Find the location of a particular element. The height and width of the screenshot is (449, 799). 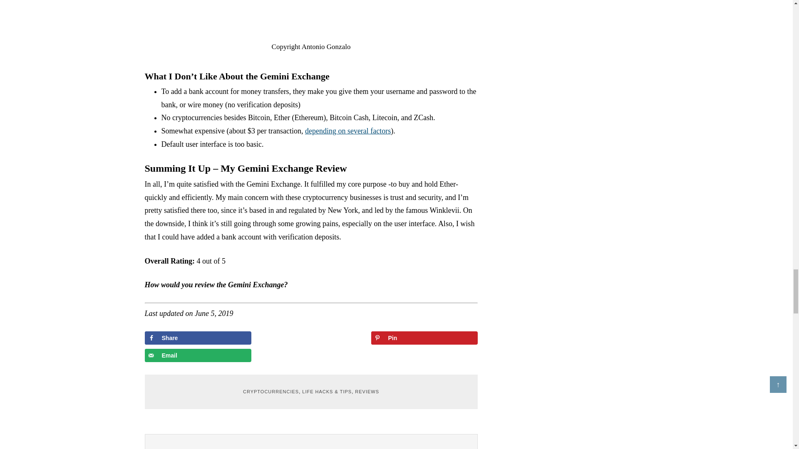

Share is located at coordinates (198, 338).